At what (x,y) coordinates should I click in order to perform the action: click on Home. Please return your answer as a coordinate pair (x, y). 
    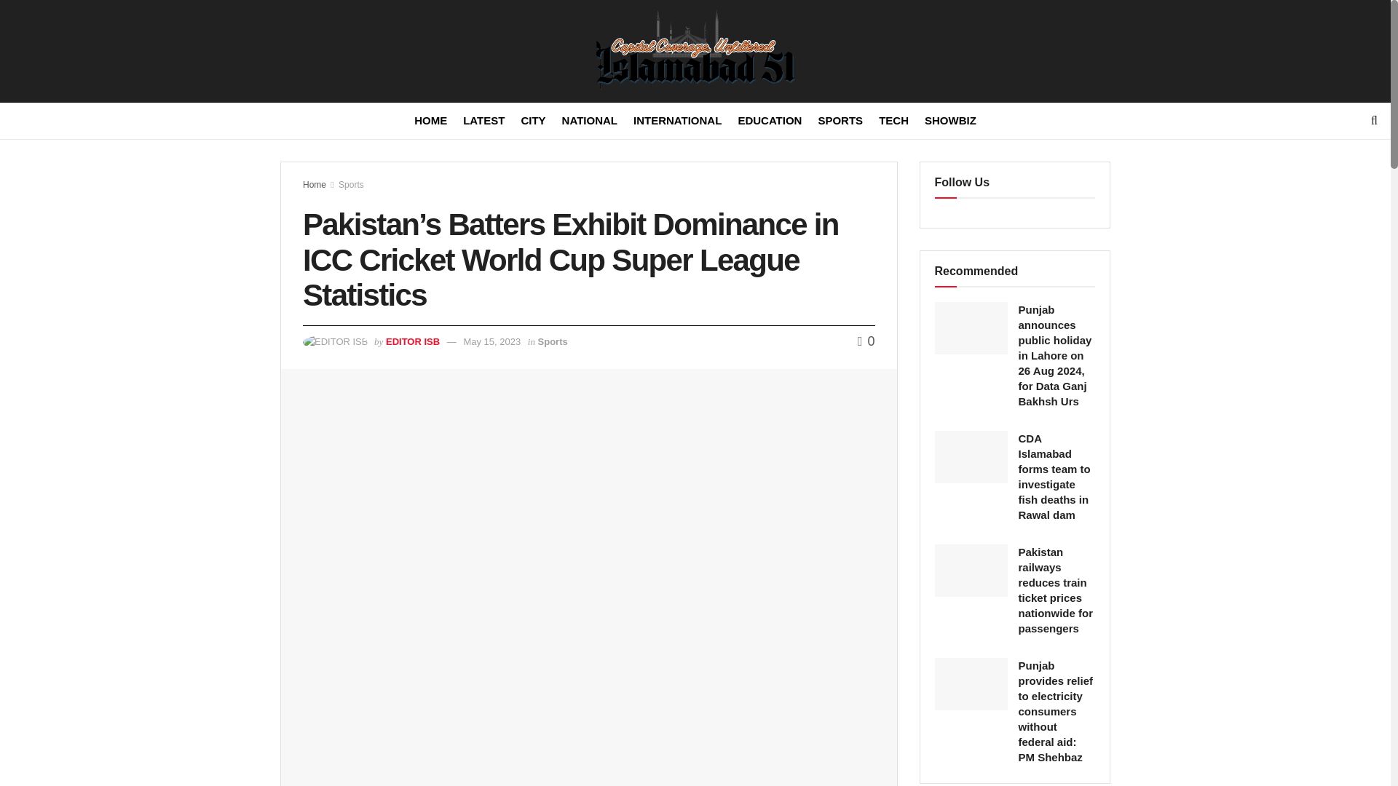
    Looking at the image, I should click on (315, 185).